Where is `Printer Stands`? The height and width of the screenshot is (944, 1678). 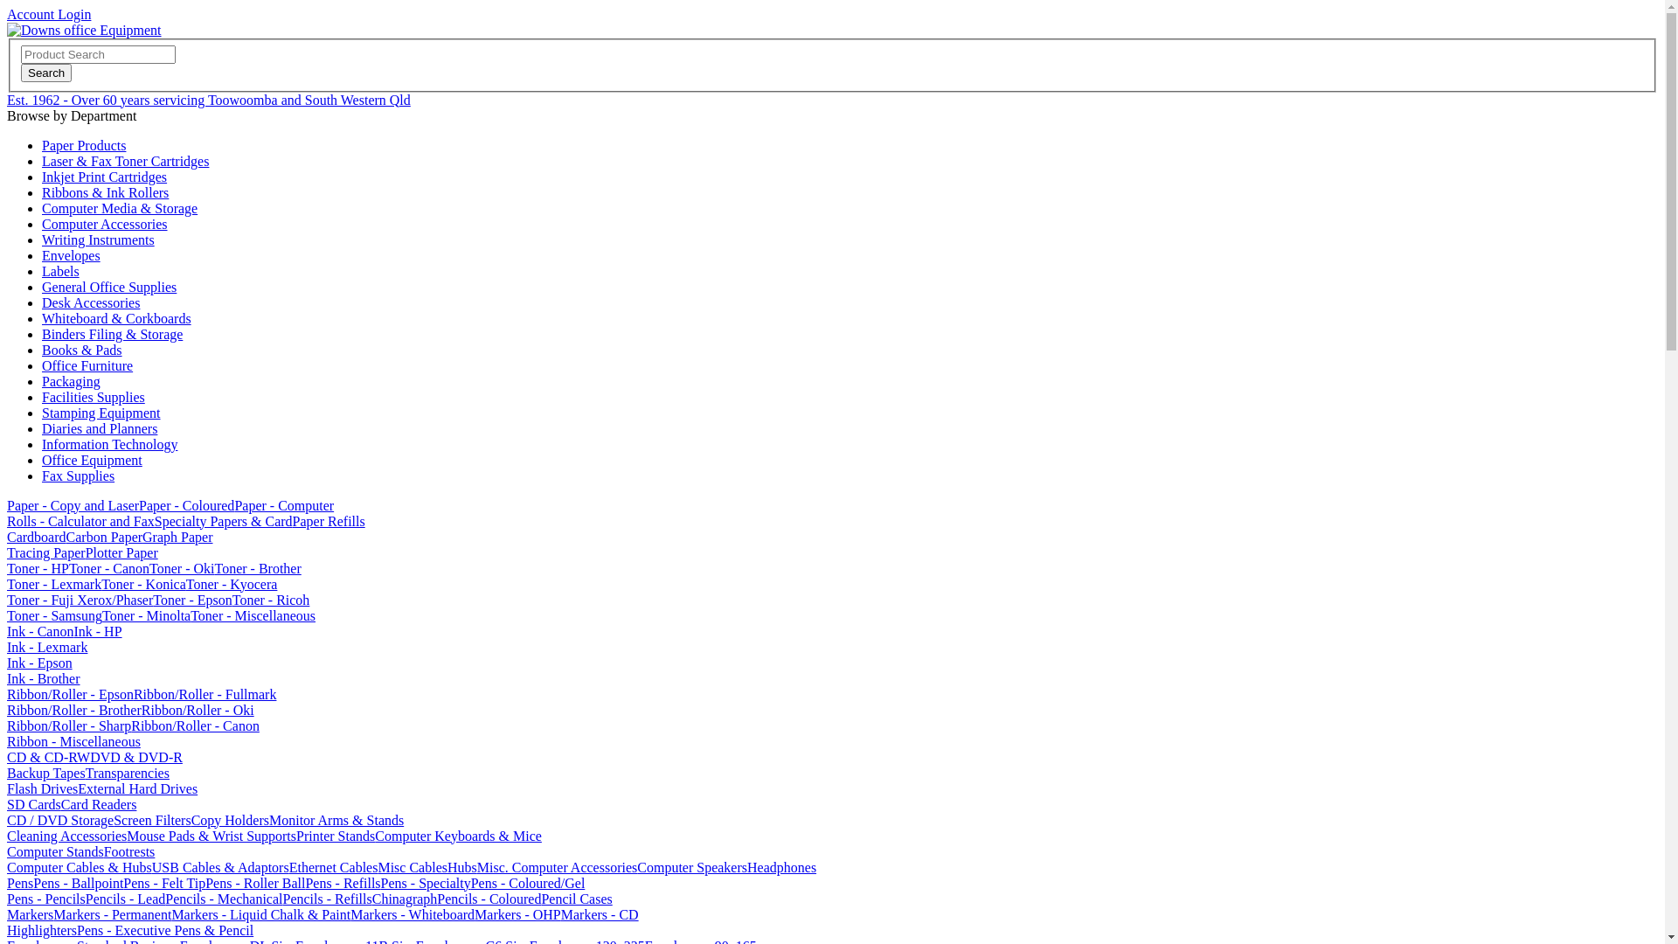 Printer Stands is located at coordinates (336, 836).